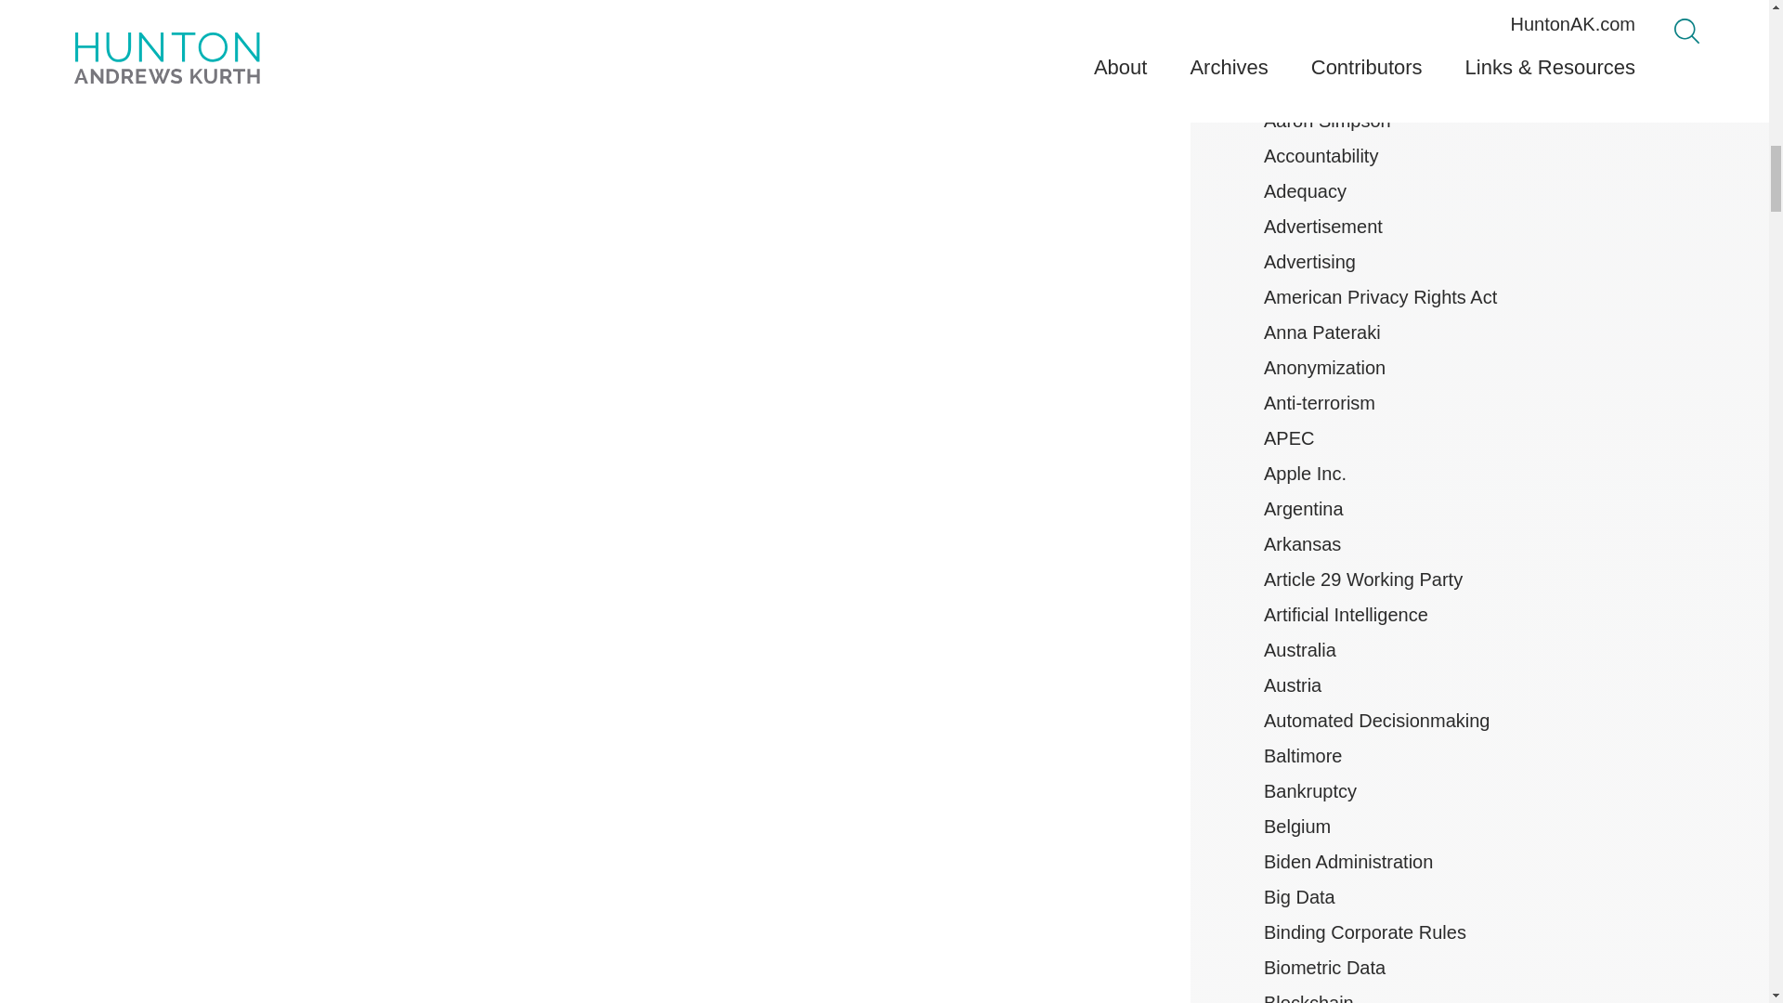 The image size is (1783, 1003). What do you see at coordinates (970, 4) in the screenshot?
I see `Print` at bounding box center [970, 4].